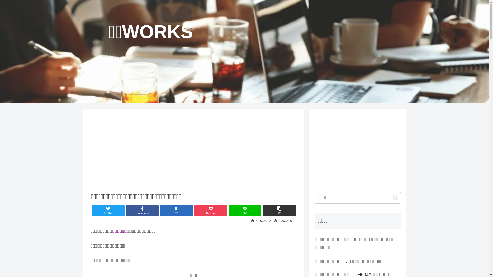 This screenshot has height=277, width=493. Describe the element at coordinates (211, 211) in the screenshot. I see `Pocket` at that location.